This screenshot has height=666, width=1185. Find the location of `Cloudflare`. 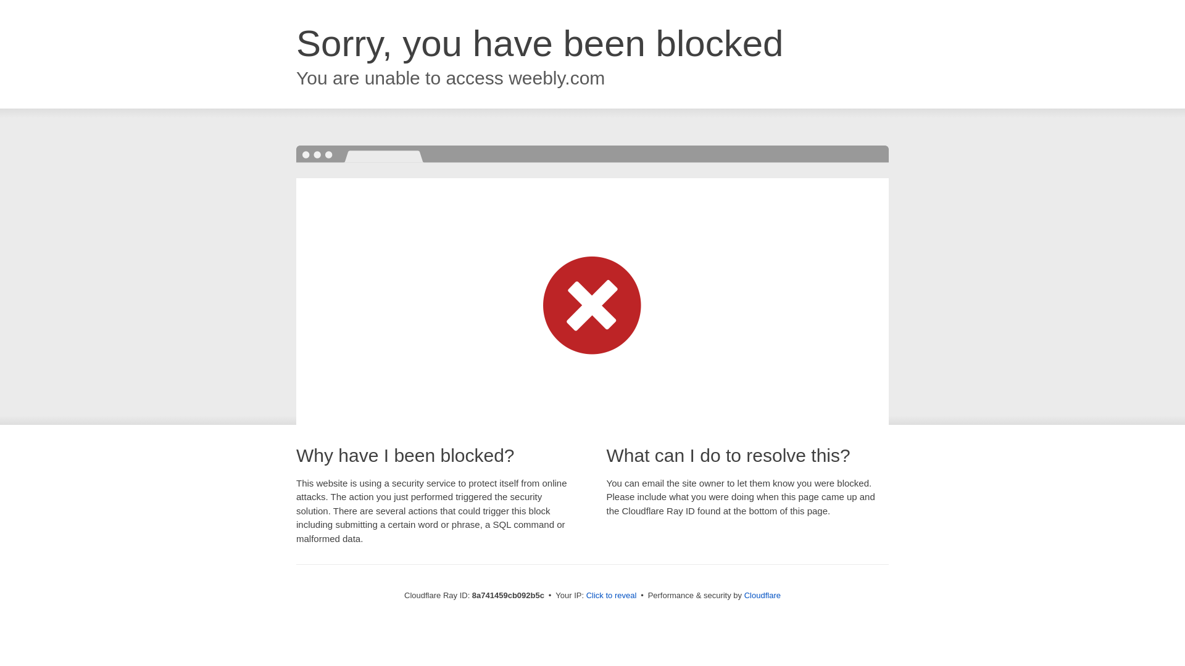

Cloudflare is located at coordinates (762, 595).